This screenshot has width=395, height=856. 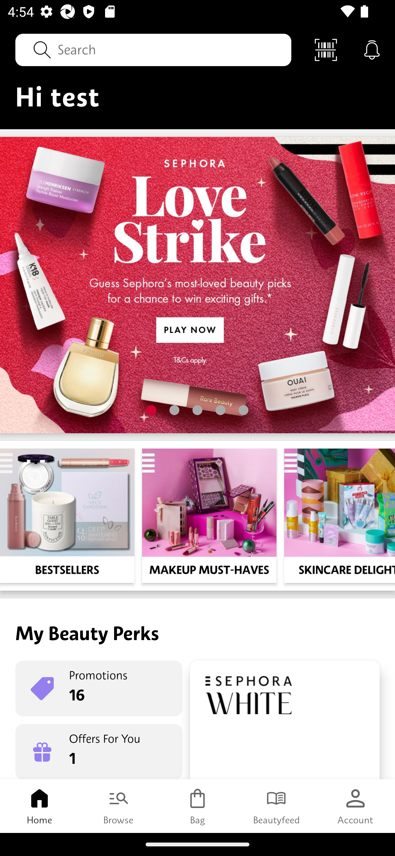 What do you see at coordinates (99, 751) in the screenshot?
I see `Offers For You 1` at bounding box center [99, 751].